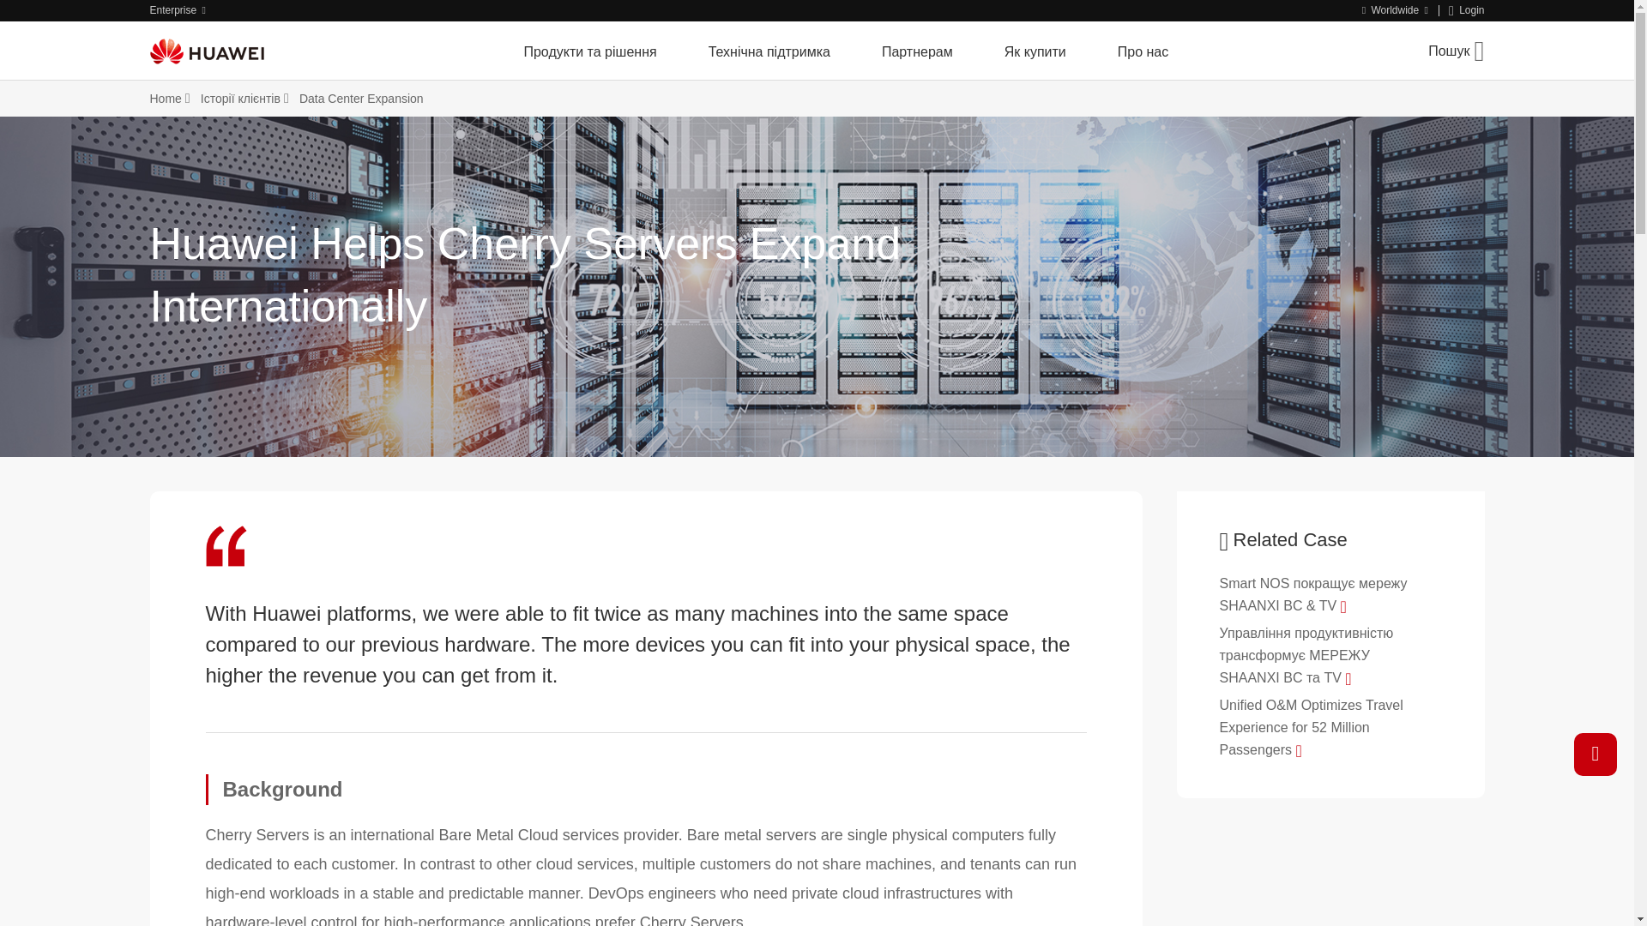 Image resolution: width=1647 pixels, height=926 pixels. What do you see at coordinates (1467, 10) in the screenshot?
I see `Login` at bounding box center [1467, 10].